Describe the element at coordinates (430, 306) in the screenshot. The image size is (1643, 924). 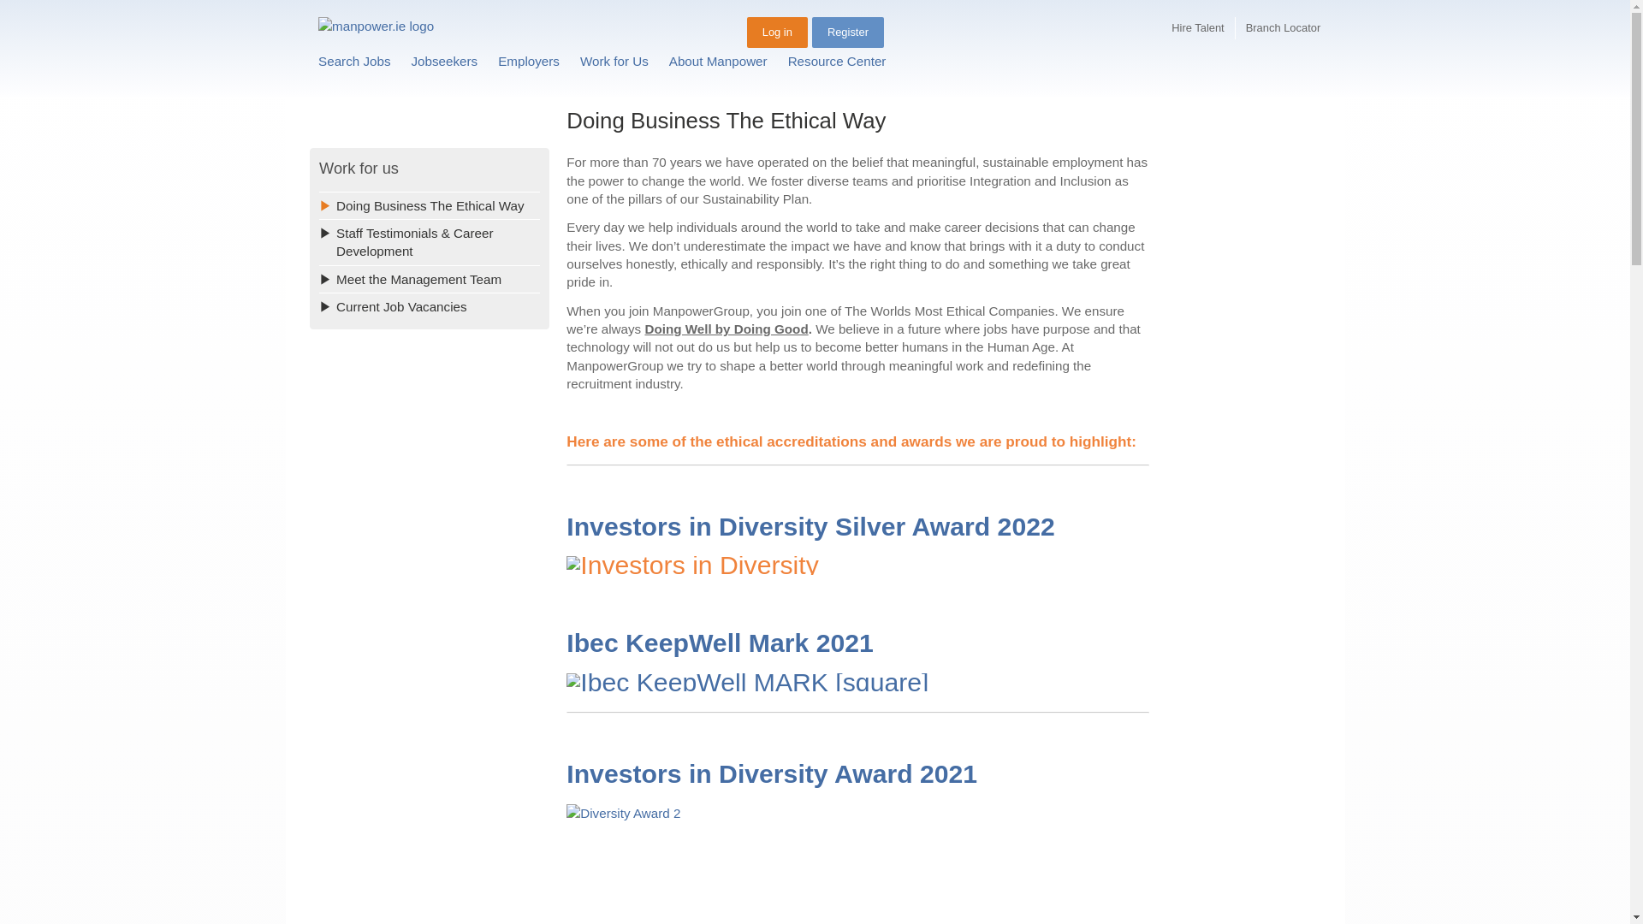
I see `Current Job Vacancies` at that location.